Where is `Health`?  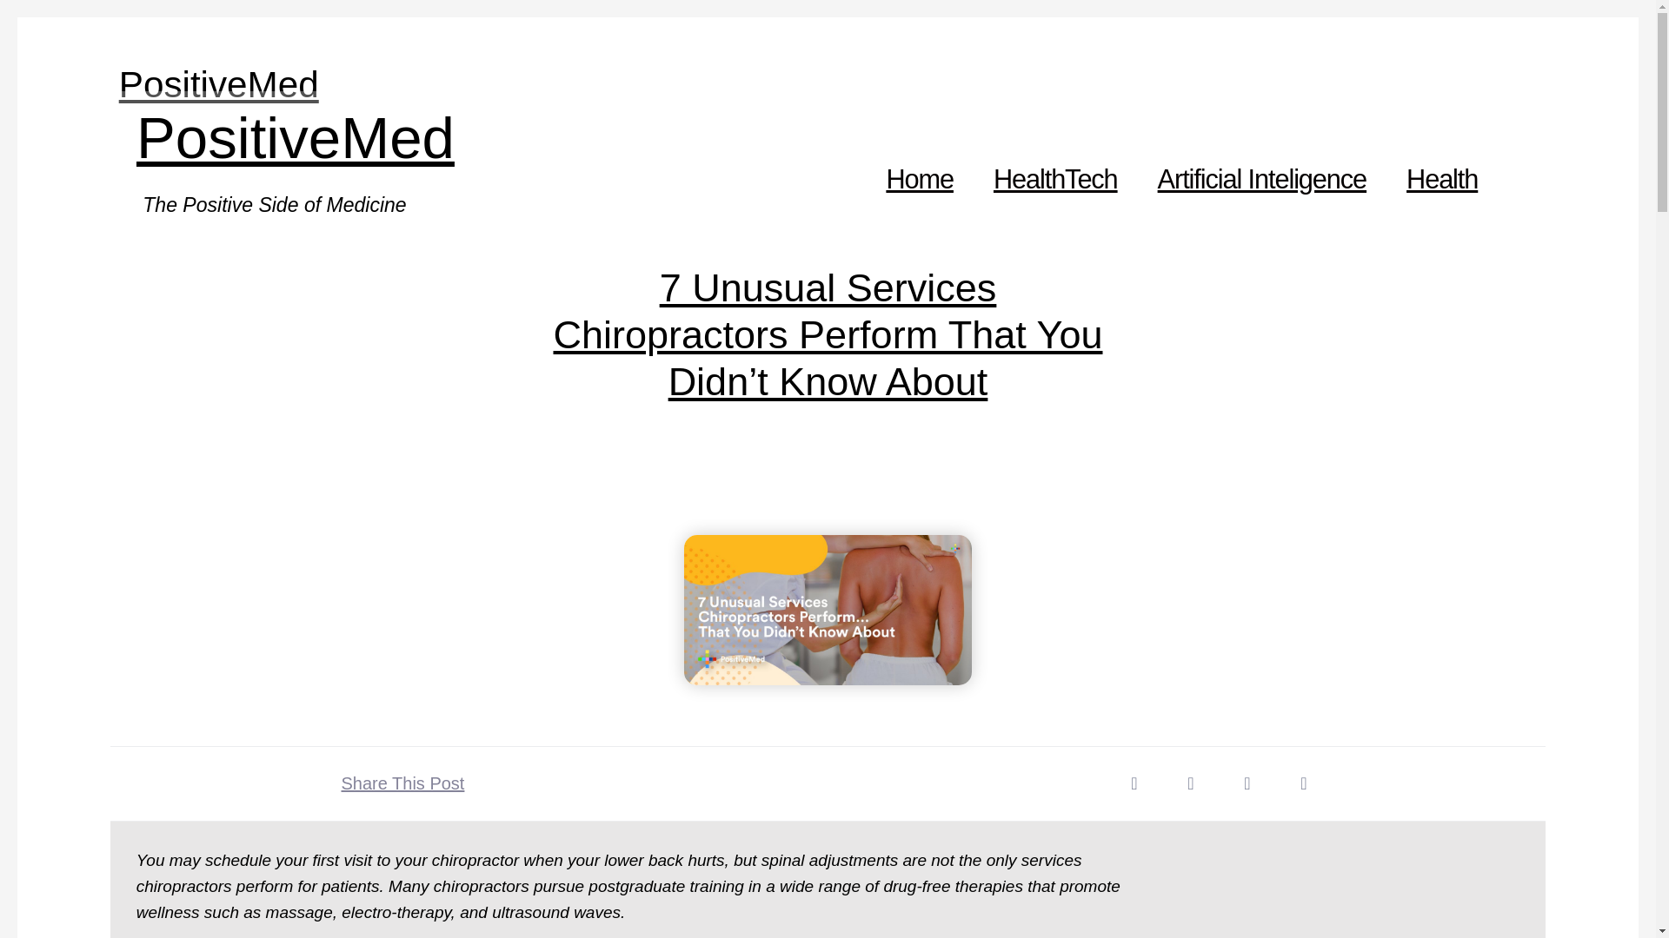 Health is located at coordinates (1442, 179).